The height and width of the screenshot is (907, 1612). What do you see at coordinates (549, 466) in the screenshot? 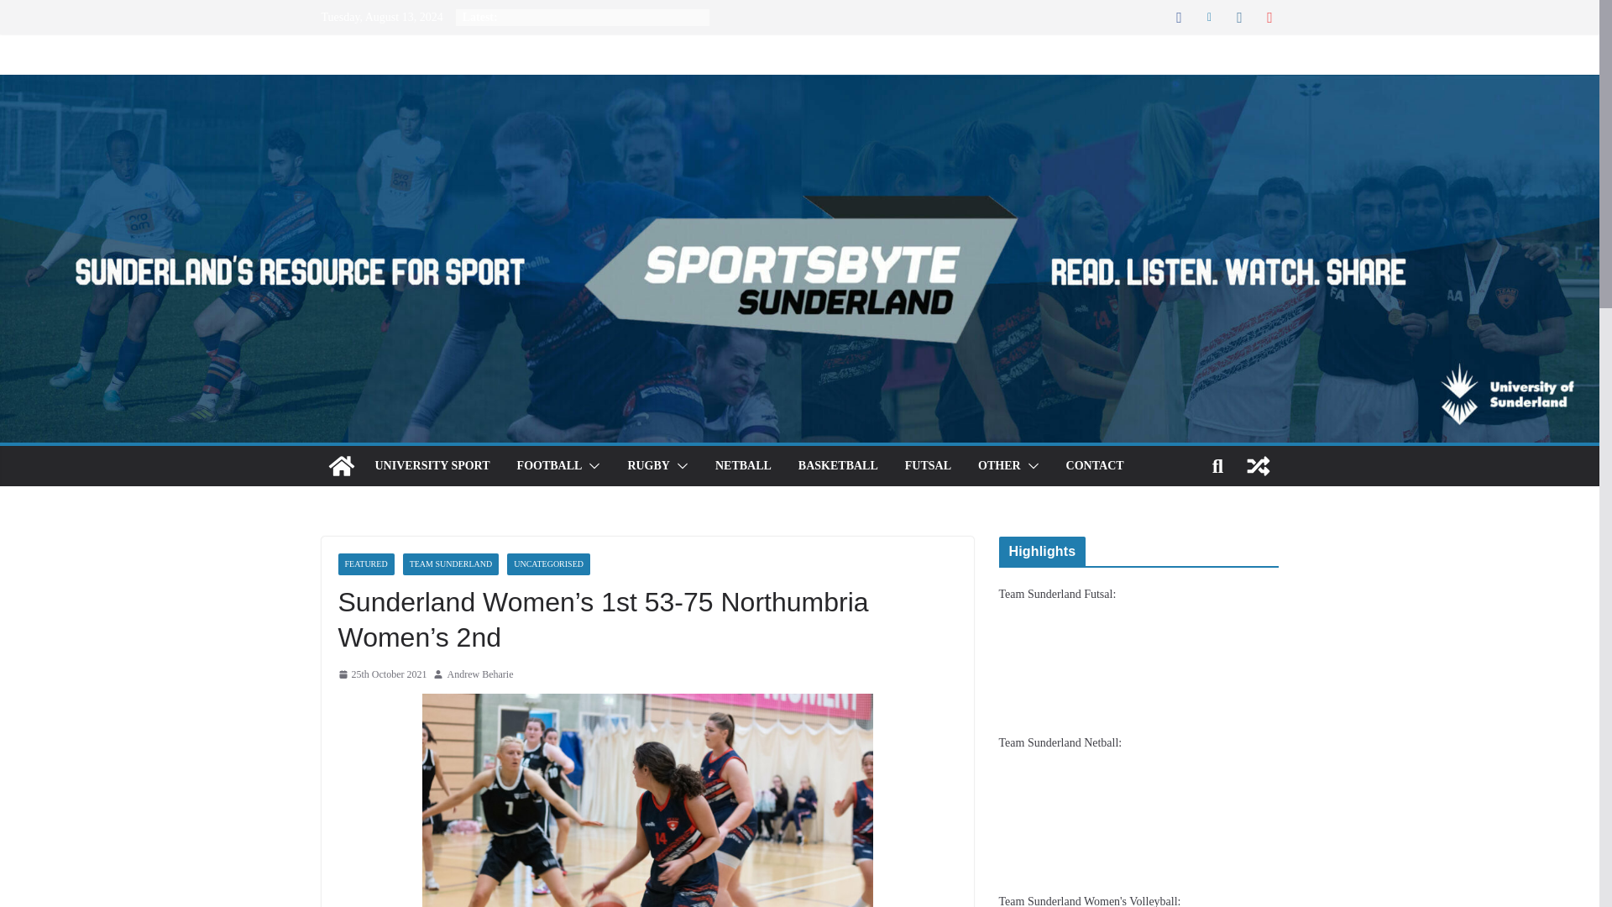
I see `FOOTBALL` at bounding box center [549, 466].